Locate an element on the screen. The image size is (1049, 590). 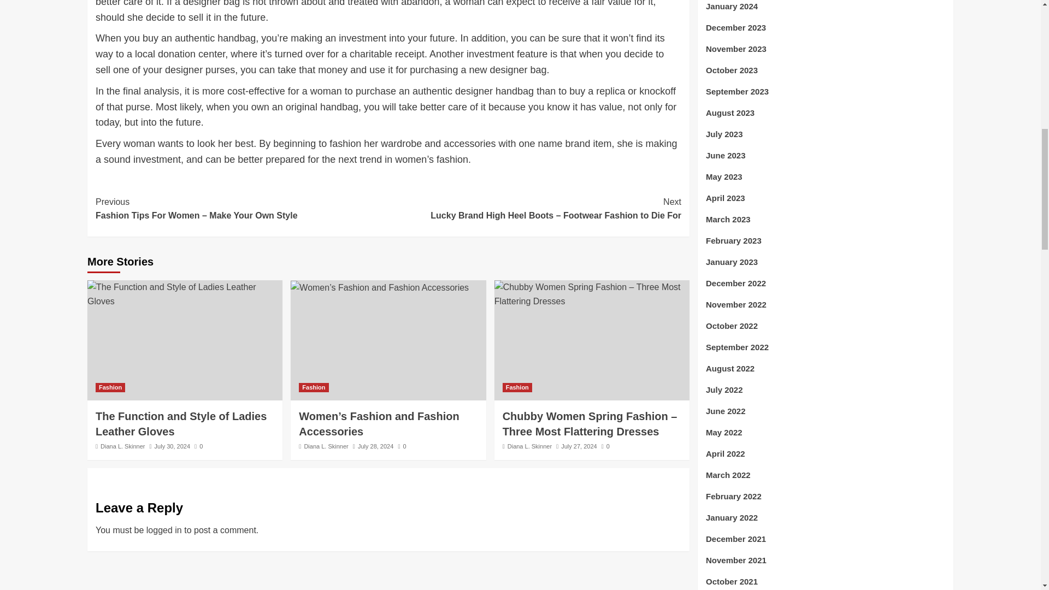
Diana L. Skinner is located at coordinates (529, 446).